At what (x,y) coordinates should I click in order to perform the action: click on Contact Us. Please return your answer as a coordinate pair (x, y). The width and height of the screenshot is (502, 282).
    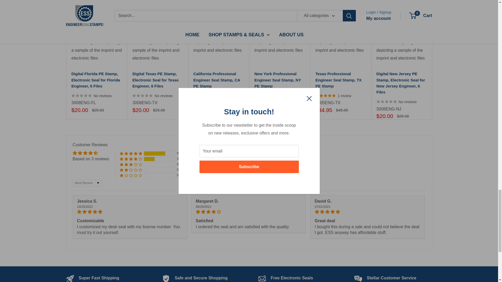
    Looking at the image, I should click on (391, 278).